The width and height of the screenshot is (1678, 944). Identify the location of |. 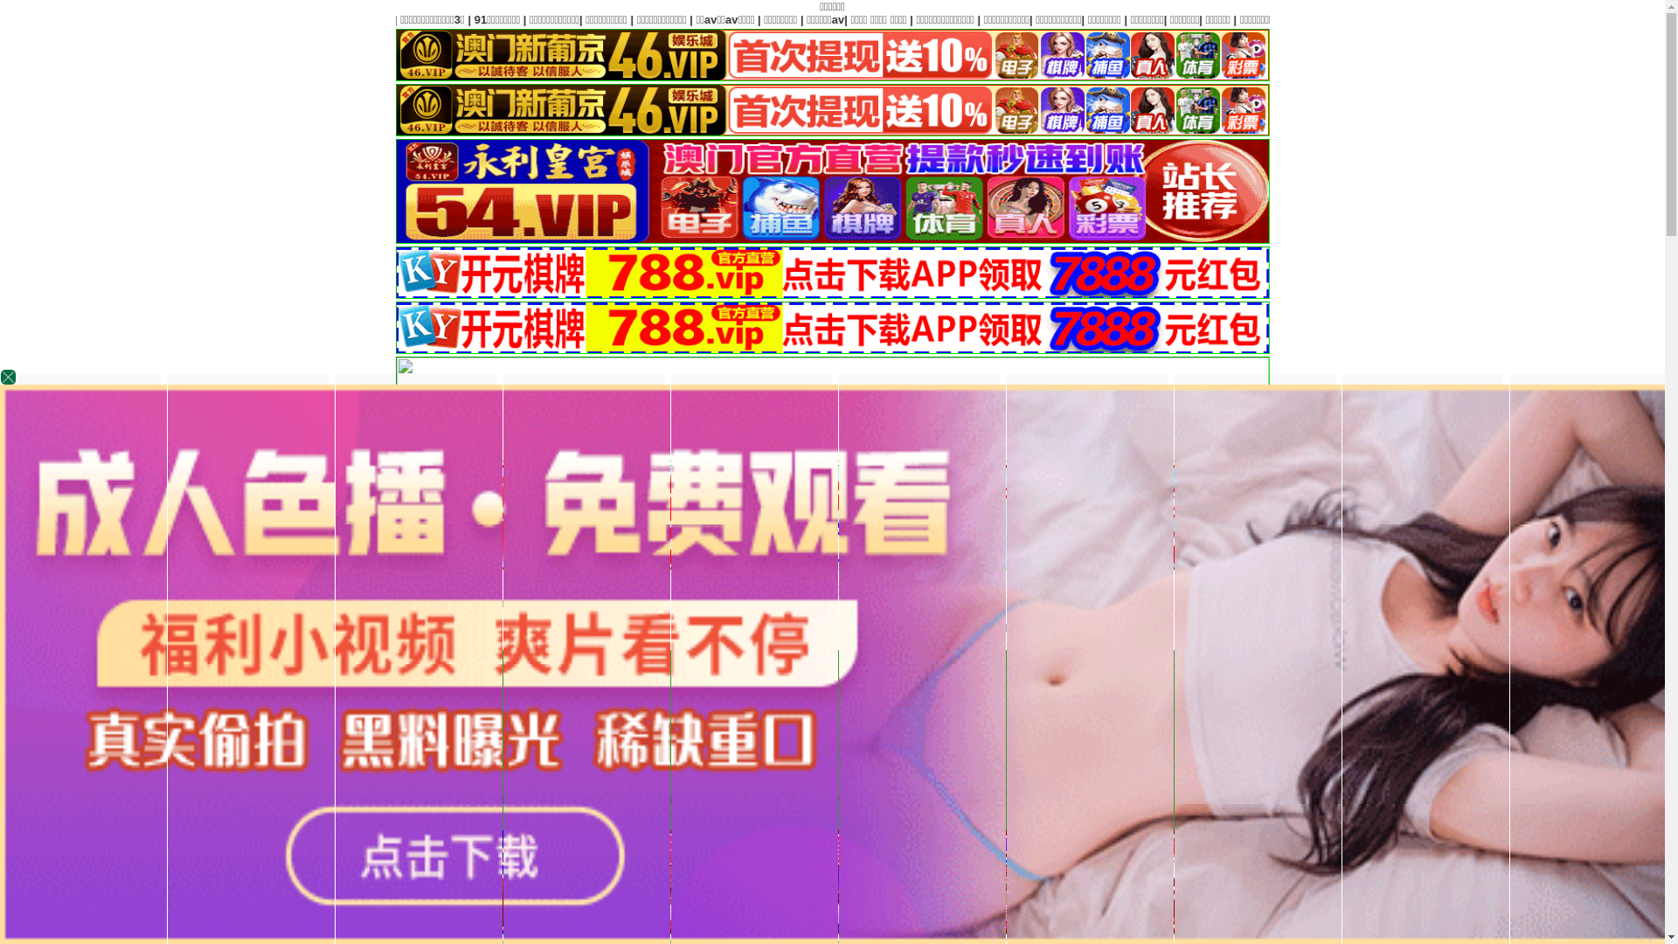
(1065, 799).